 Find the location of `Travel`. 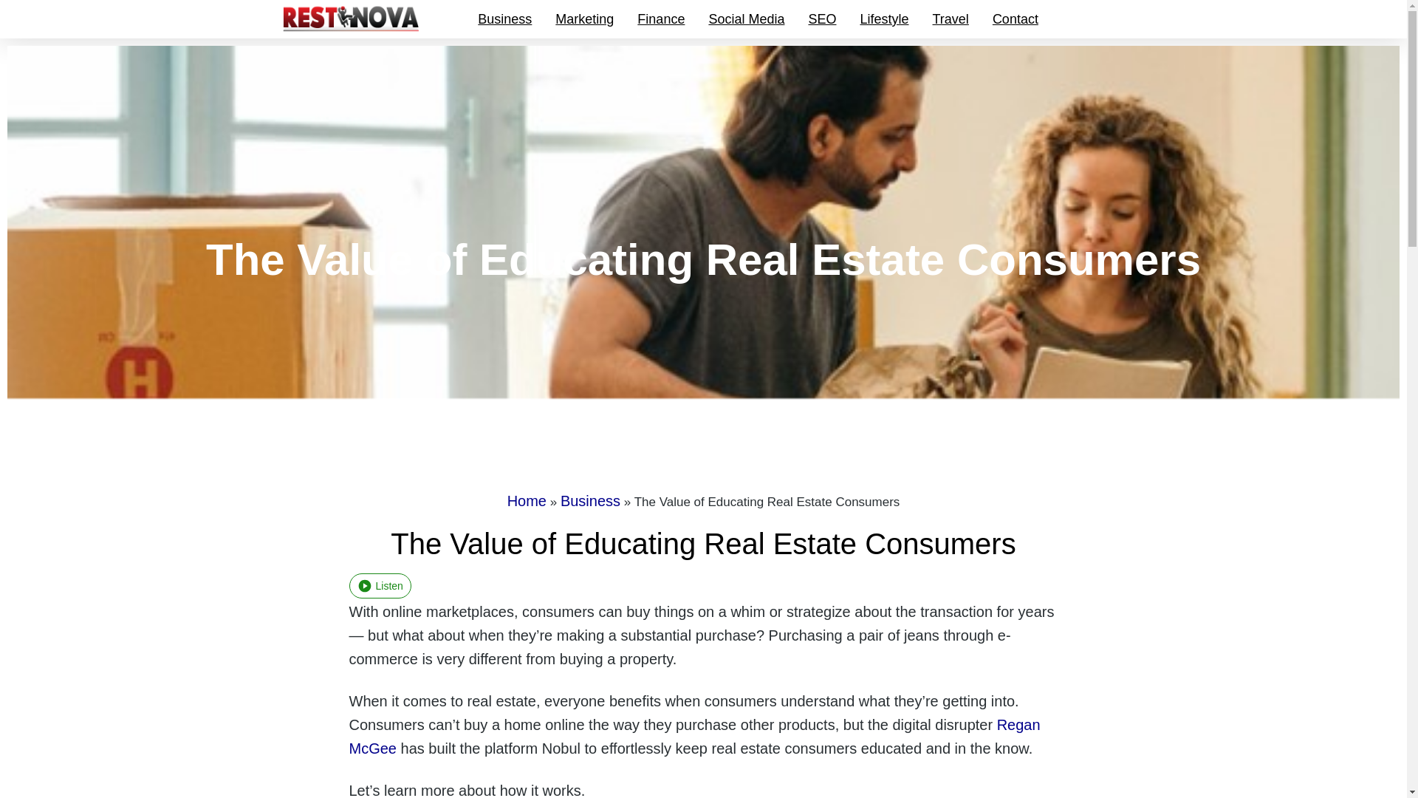

Travel is located at coordinates (951, 19).